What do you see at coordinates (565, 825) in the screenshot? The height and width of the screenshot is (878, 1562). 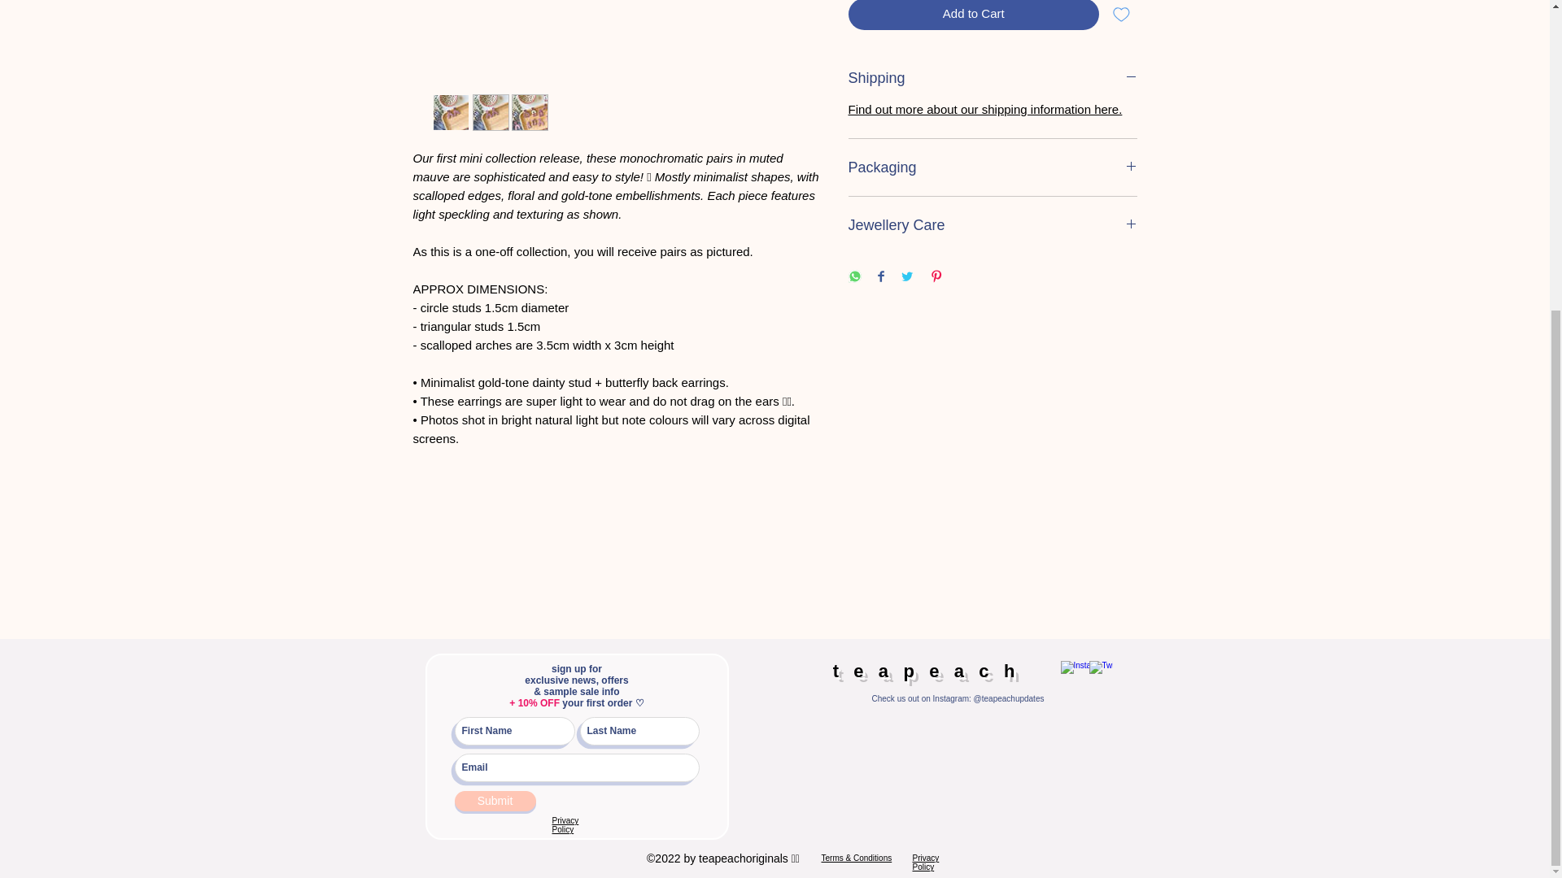 I see `Privacy Policy` at bounding box center [565, 825].